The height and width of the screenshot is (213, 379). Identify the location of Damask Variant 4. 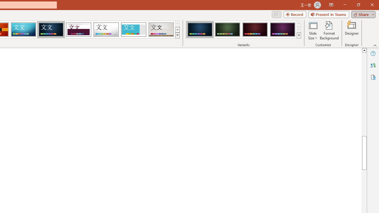
(282, 30).